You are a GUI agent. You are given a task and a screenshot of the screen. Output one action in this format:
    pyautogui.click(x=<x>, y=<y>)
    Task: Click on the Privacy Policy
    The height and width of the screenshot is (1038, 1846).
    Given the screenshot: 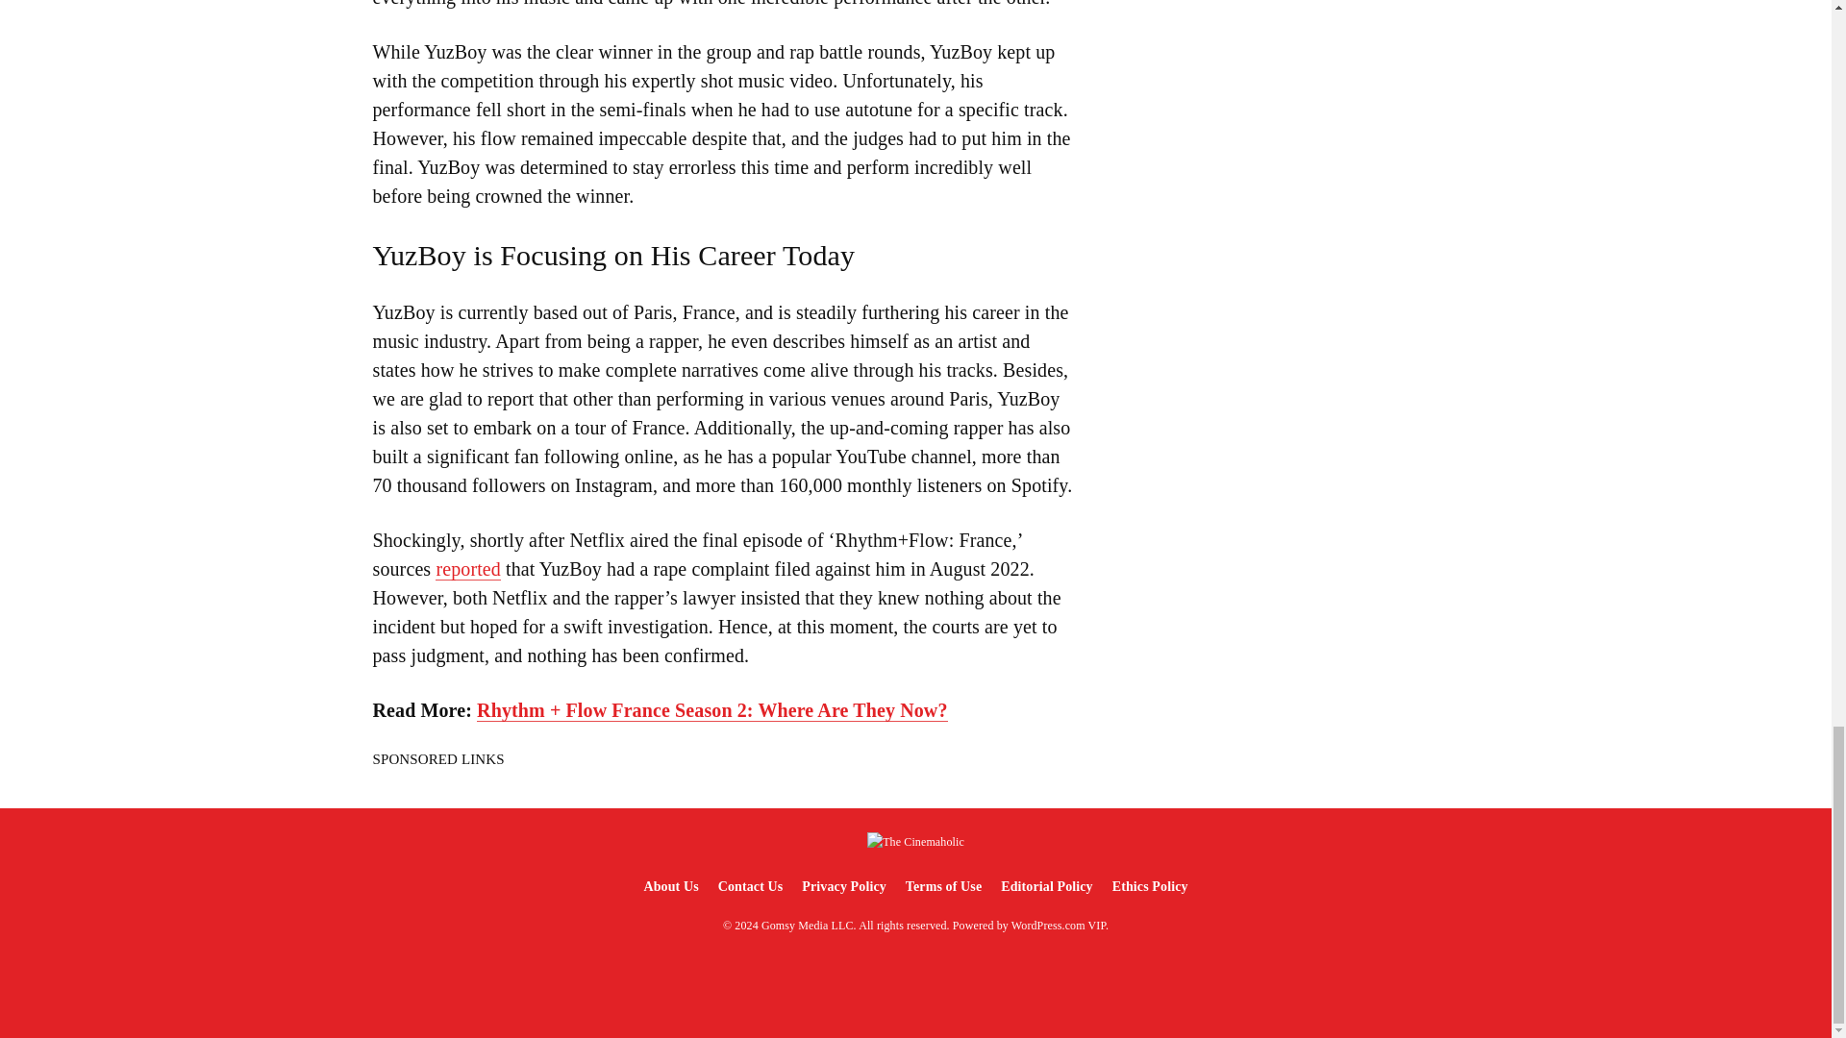 What is the action you would take?
    pyautogui.click(x=843, y=886)
    